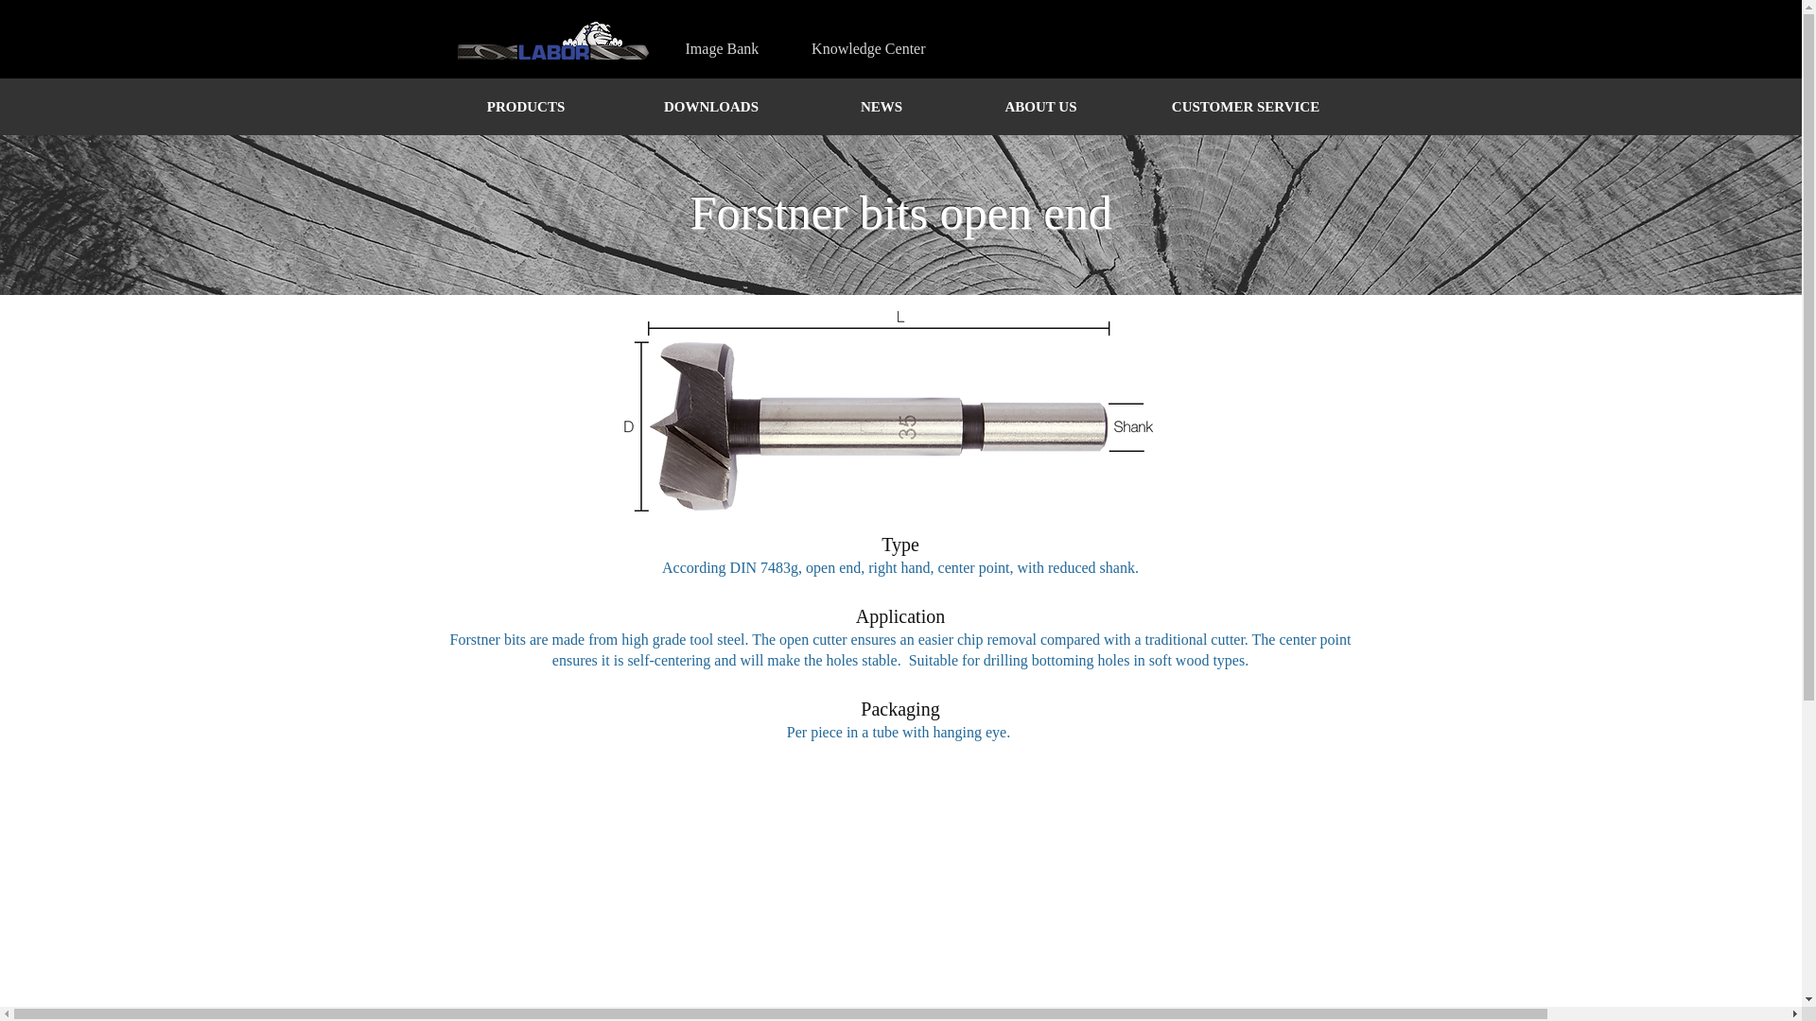  What do you see at coordinates (1040, 106) in the screenshot?
I see `ABOUT US` at bounding box center [1040, 106].